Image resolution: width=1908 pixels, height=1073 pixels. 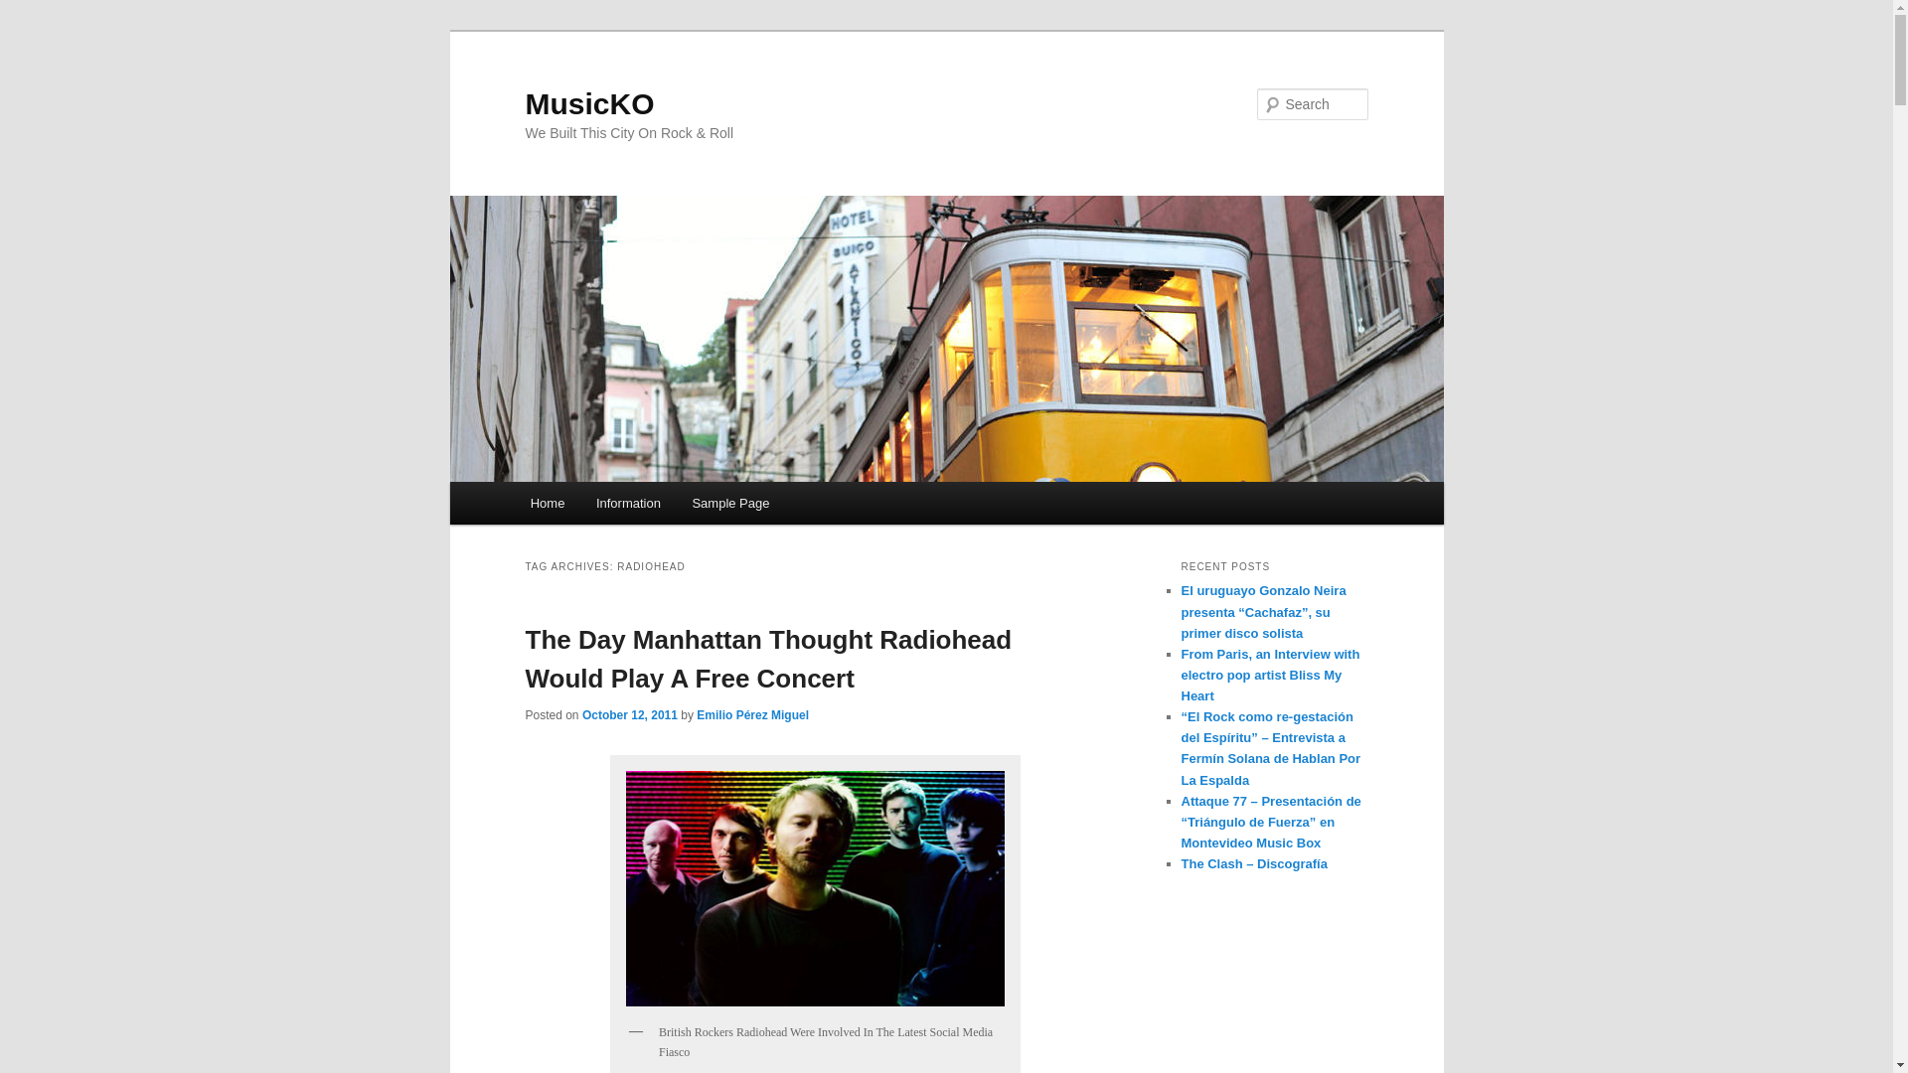 I want to click on October 12, 2011, so click(x=629, y=714).